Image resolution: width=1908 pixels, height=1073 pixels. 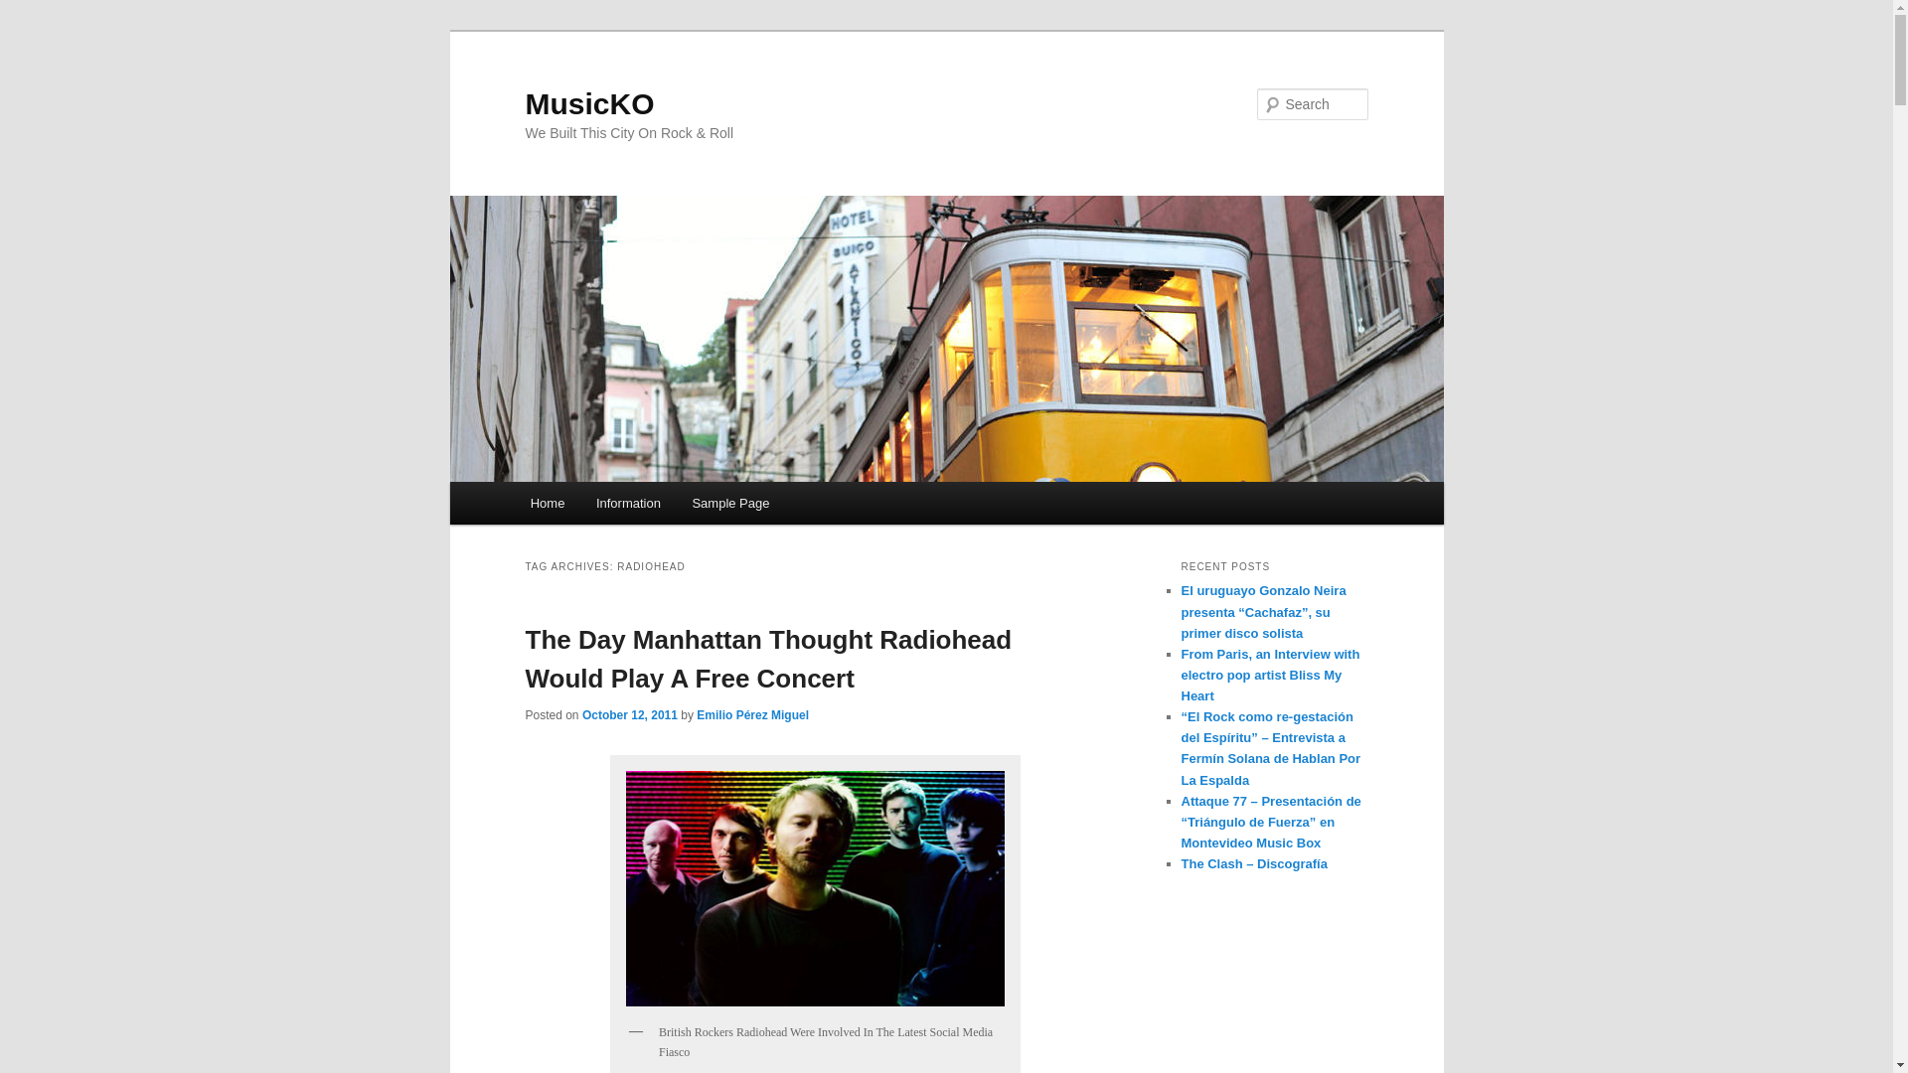 I want to click on October 12, 2011, so click(x=629, y=714).